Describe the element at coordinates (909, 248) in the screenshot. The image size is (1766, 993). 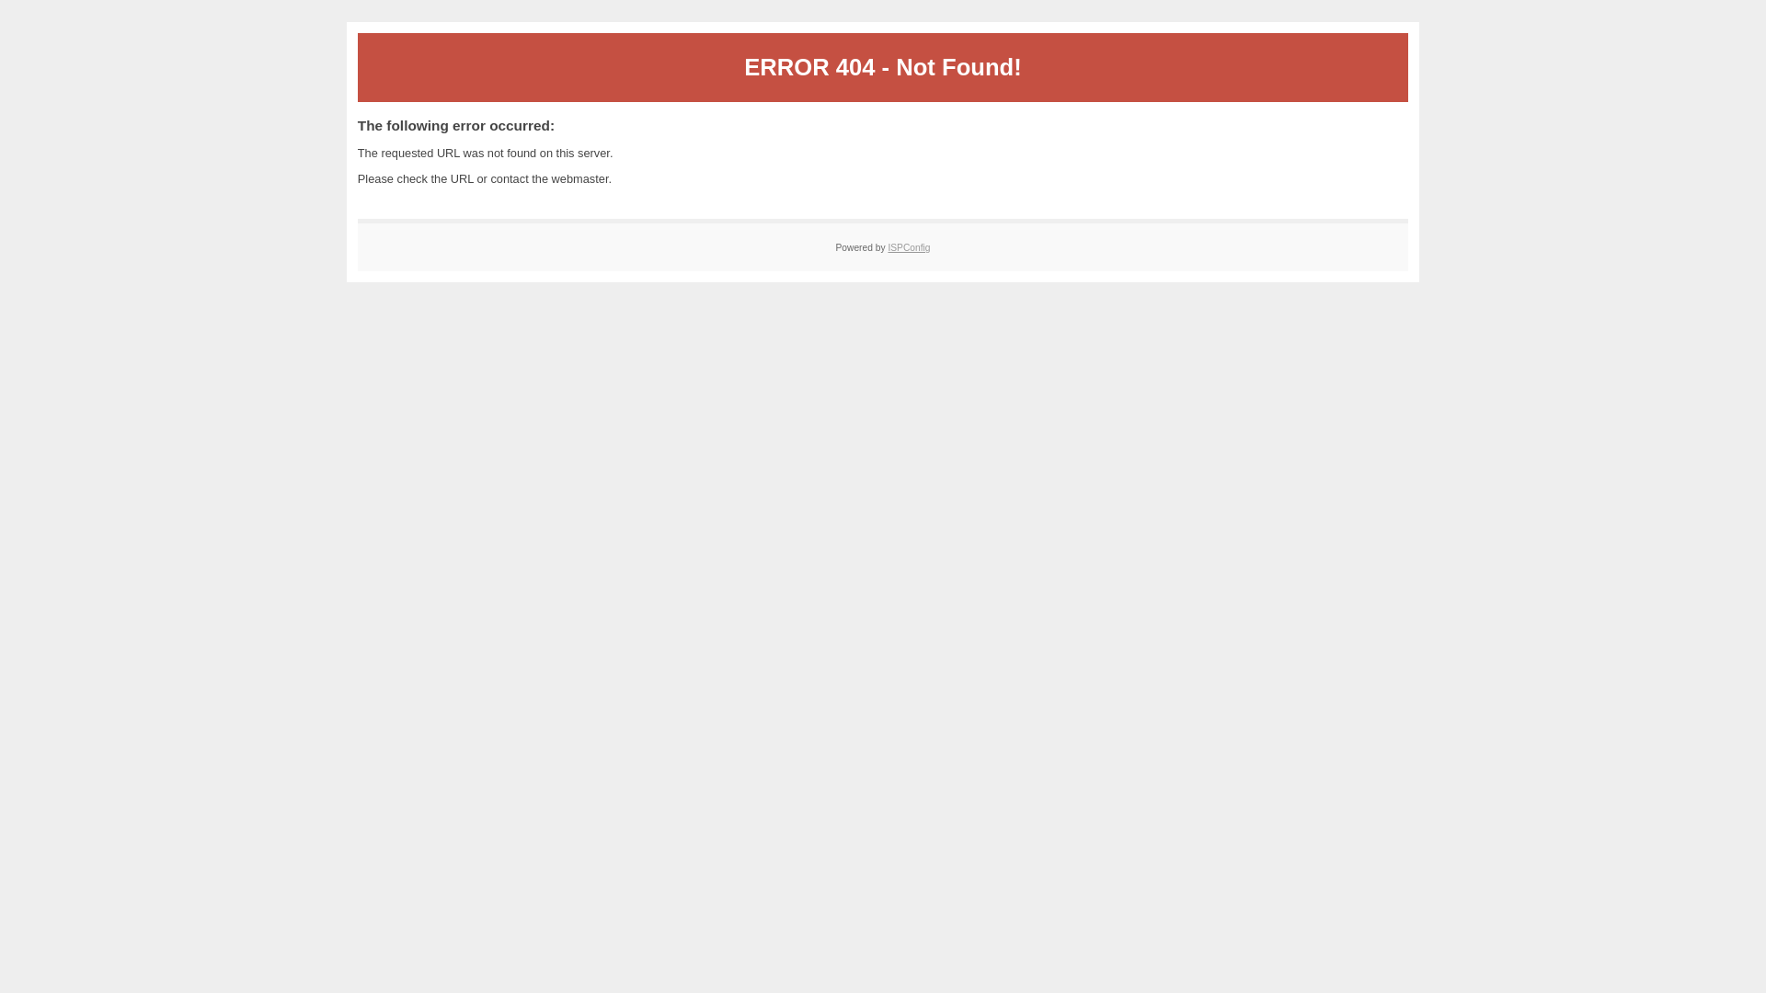
I see `ISPConfig` at that location.